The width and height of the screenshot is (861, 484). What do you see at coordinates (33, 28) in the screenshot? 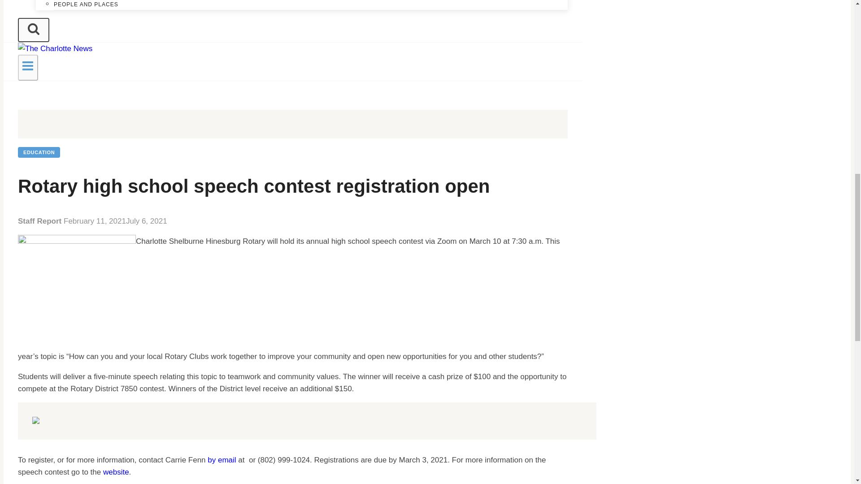
I see `Search` at bounding box center [33, 28].